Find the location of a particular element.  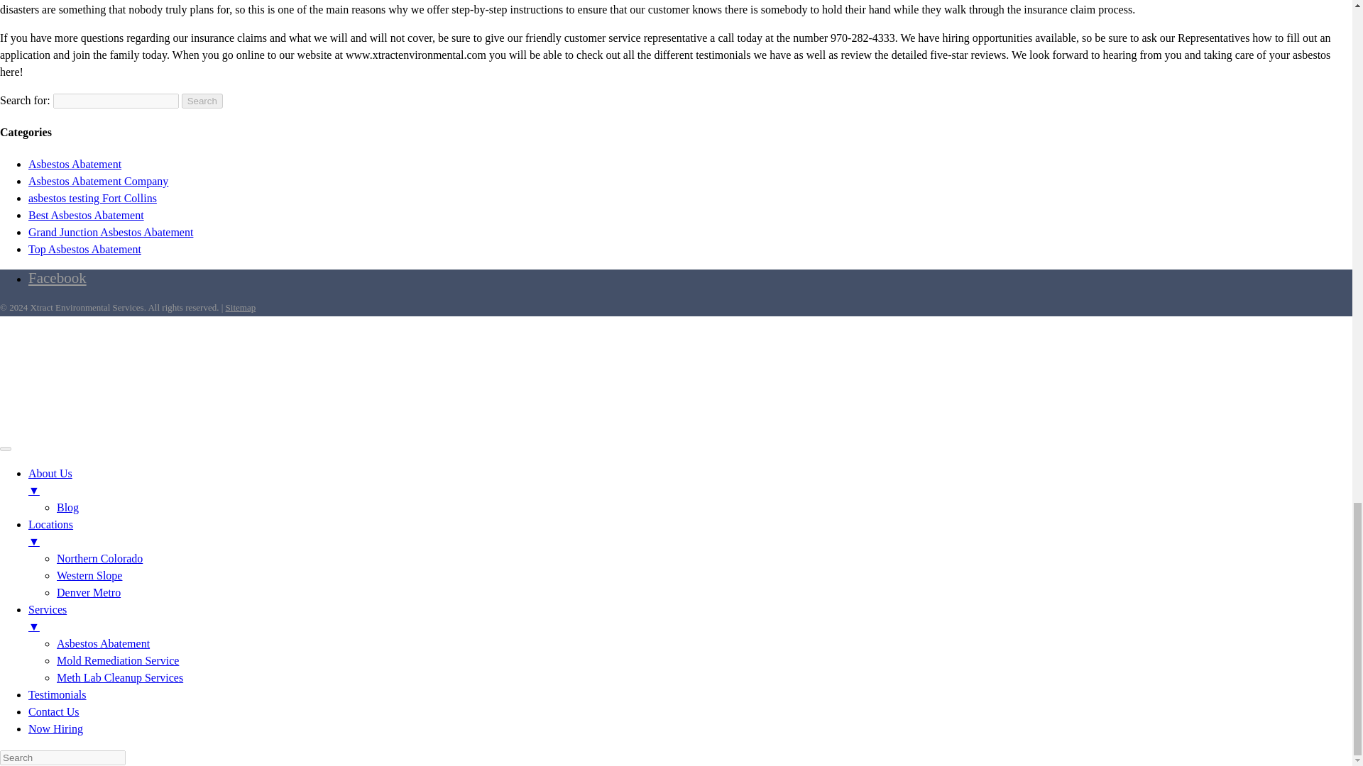

Blog is located at coordinates (68, 507).